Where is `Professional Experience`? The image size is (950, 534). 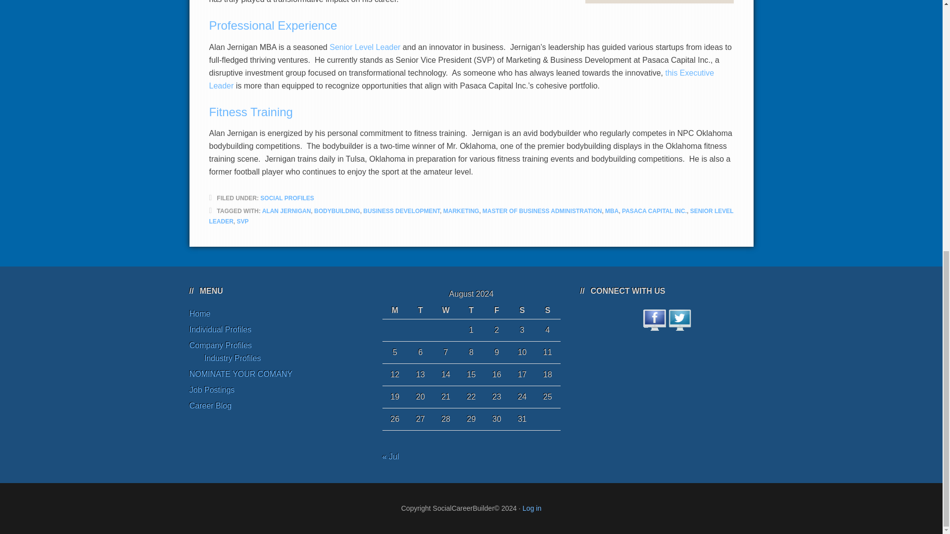 Professional Experience is located at coordinates (273, 25).